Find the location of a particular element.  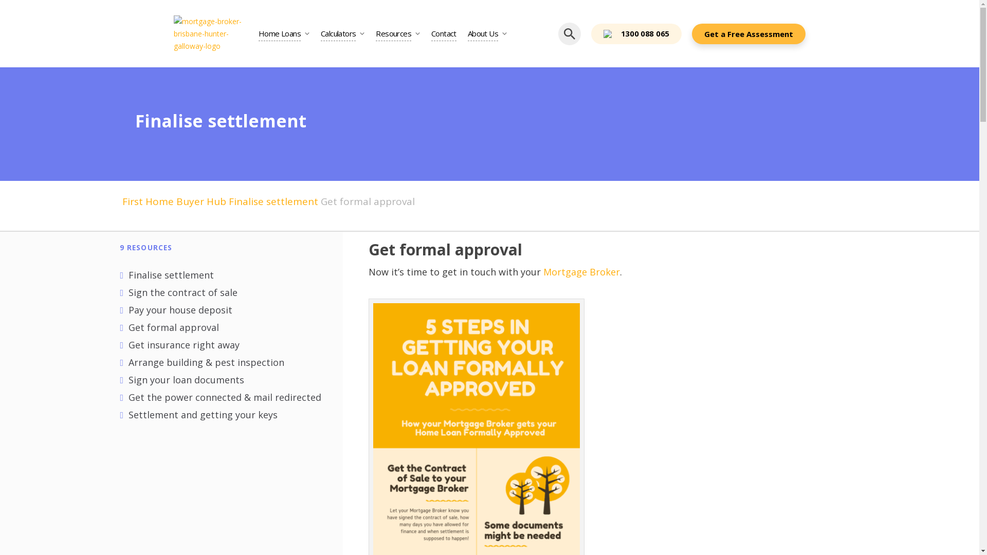

Get a Free Assessment is located at coordinates (748, 34).